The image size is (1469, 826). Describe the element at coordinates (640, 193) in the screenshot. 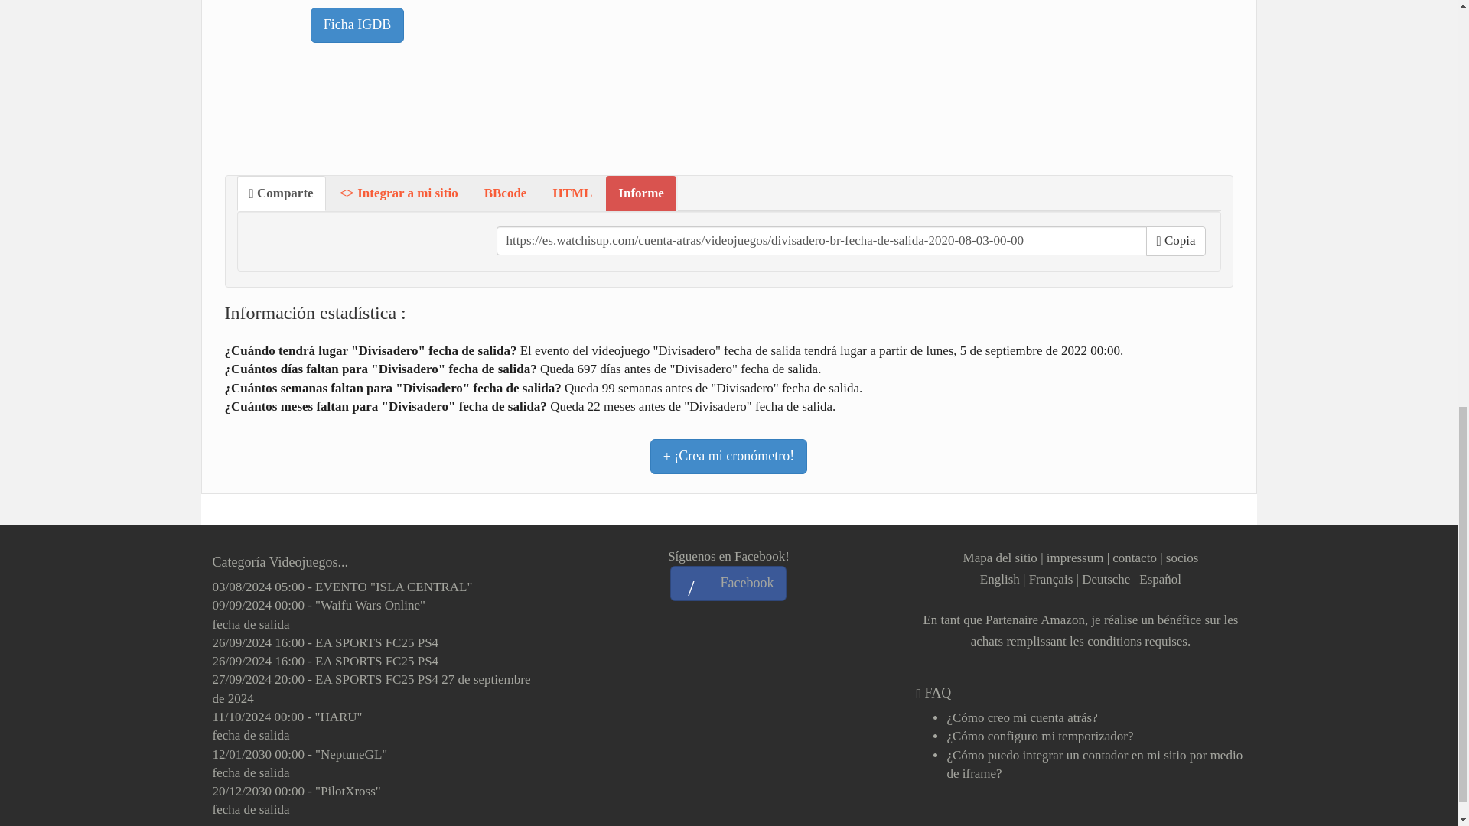

I see `Informe` at that location.